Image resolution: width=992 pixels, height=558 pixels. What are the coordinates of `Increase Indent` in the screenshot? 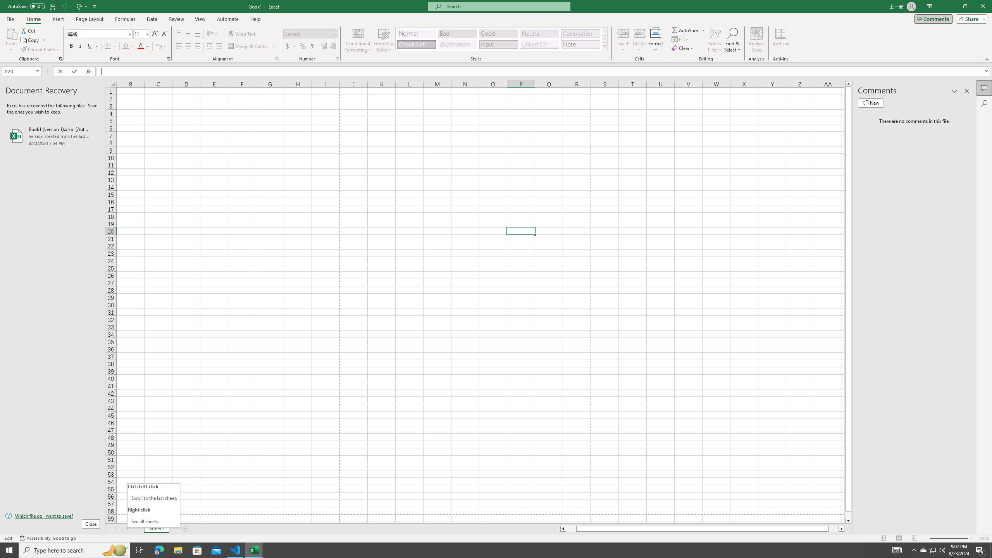 It's located at (219, 46).